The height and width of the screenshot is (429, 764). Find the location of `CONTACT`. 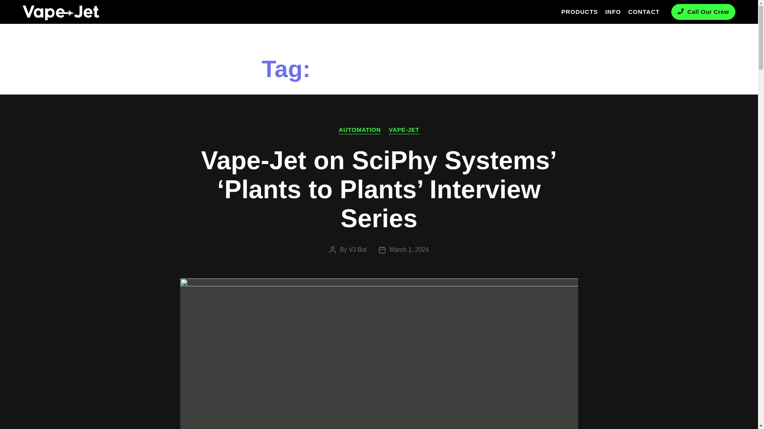

CONTACT is located at coordinates (644, 12).